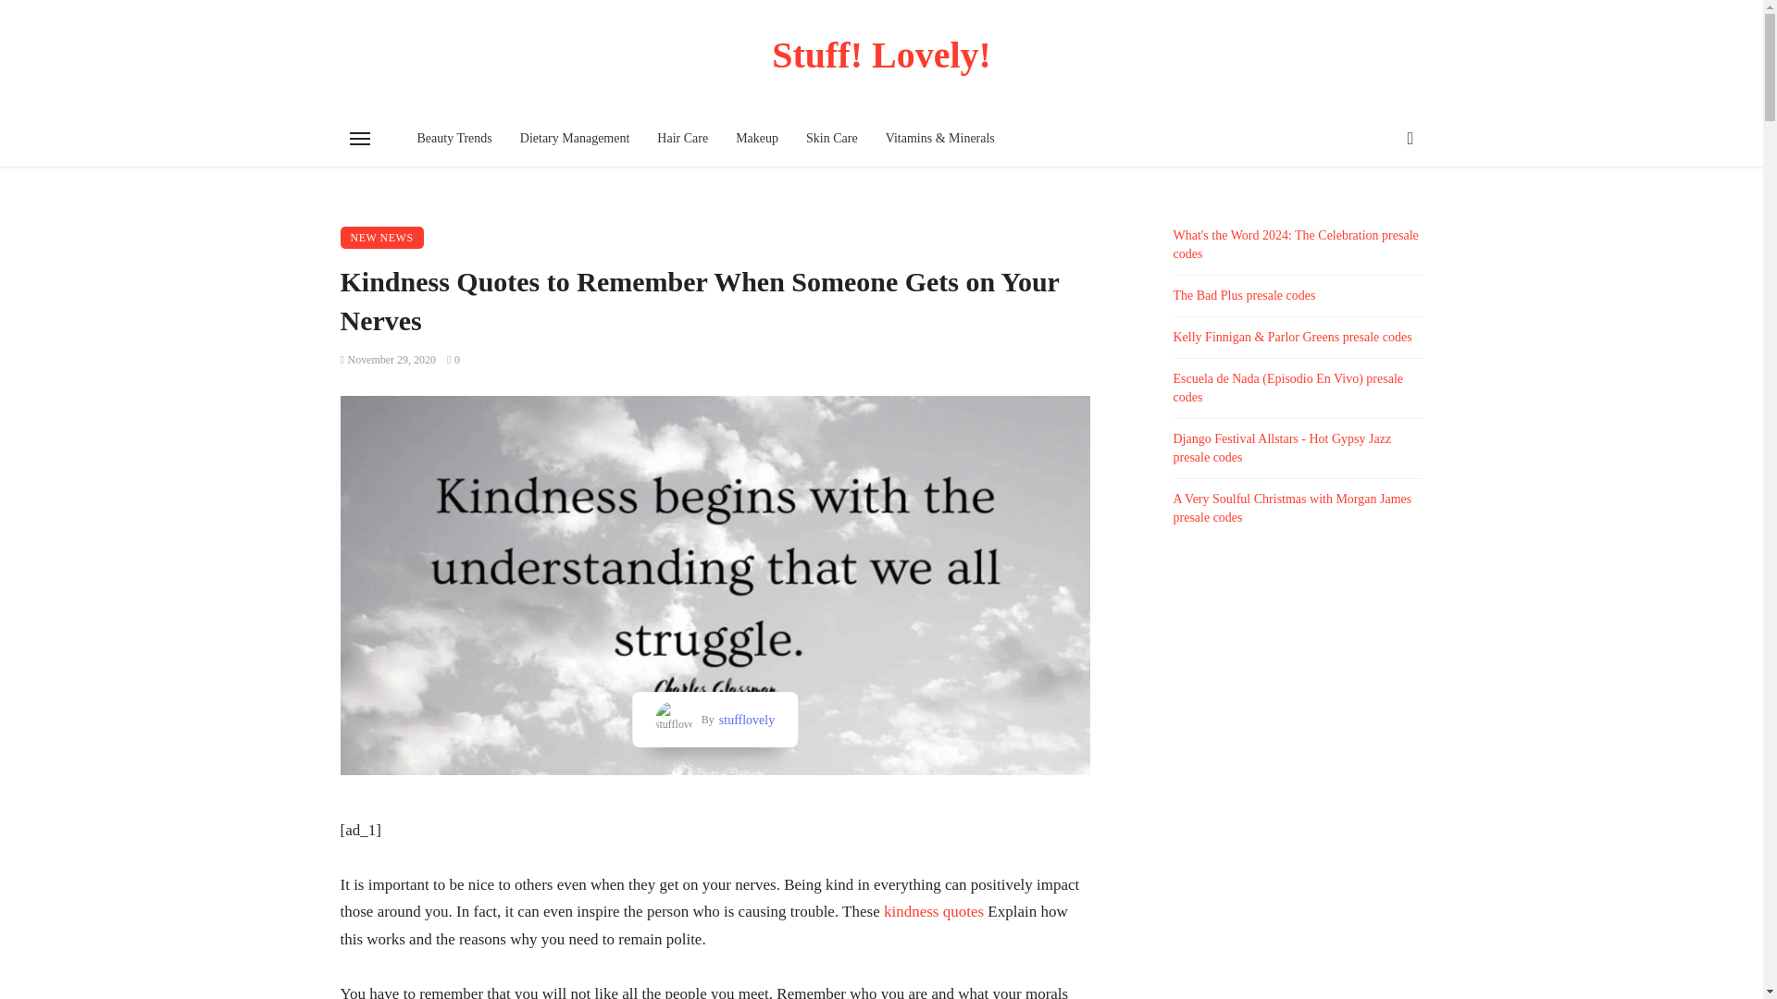  What do you see at coordinates (382, 237) in the screenshot?
I see `NEW NEWS` at bounding box center [382, 237].